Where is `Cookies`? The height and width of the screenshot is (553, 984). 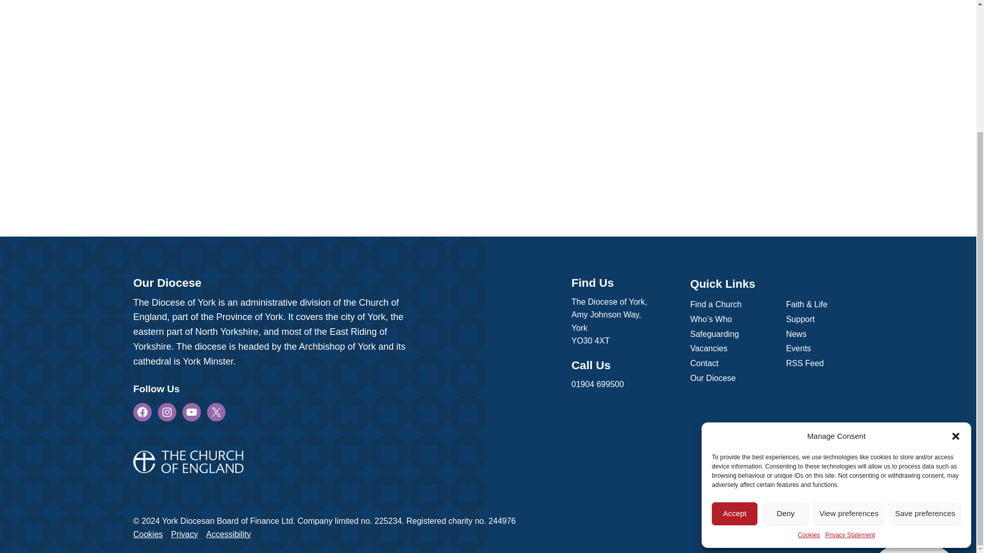
Cookies is located at coordinates (809, 369).